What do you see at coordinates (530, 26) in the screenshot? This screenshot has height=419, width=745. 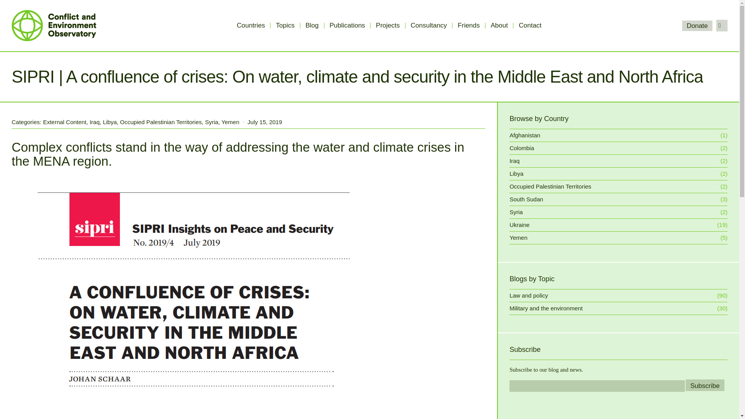 I see `Contact` at bounding box center [530, 26].